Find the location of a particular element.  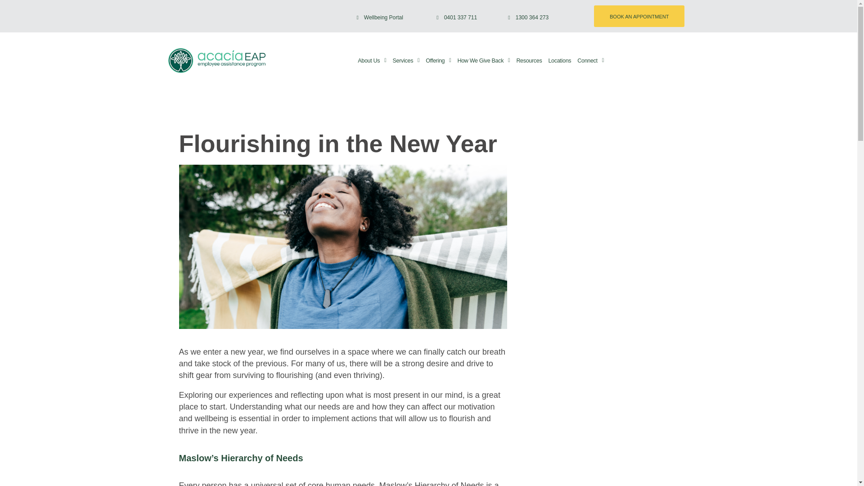

Resources is located at coordinates (529, 60).